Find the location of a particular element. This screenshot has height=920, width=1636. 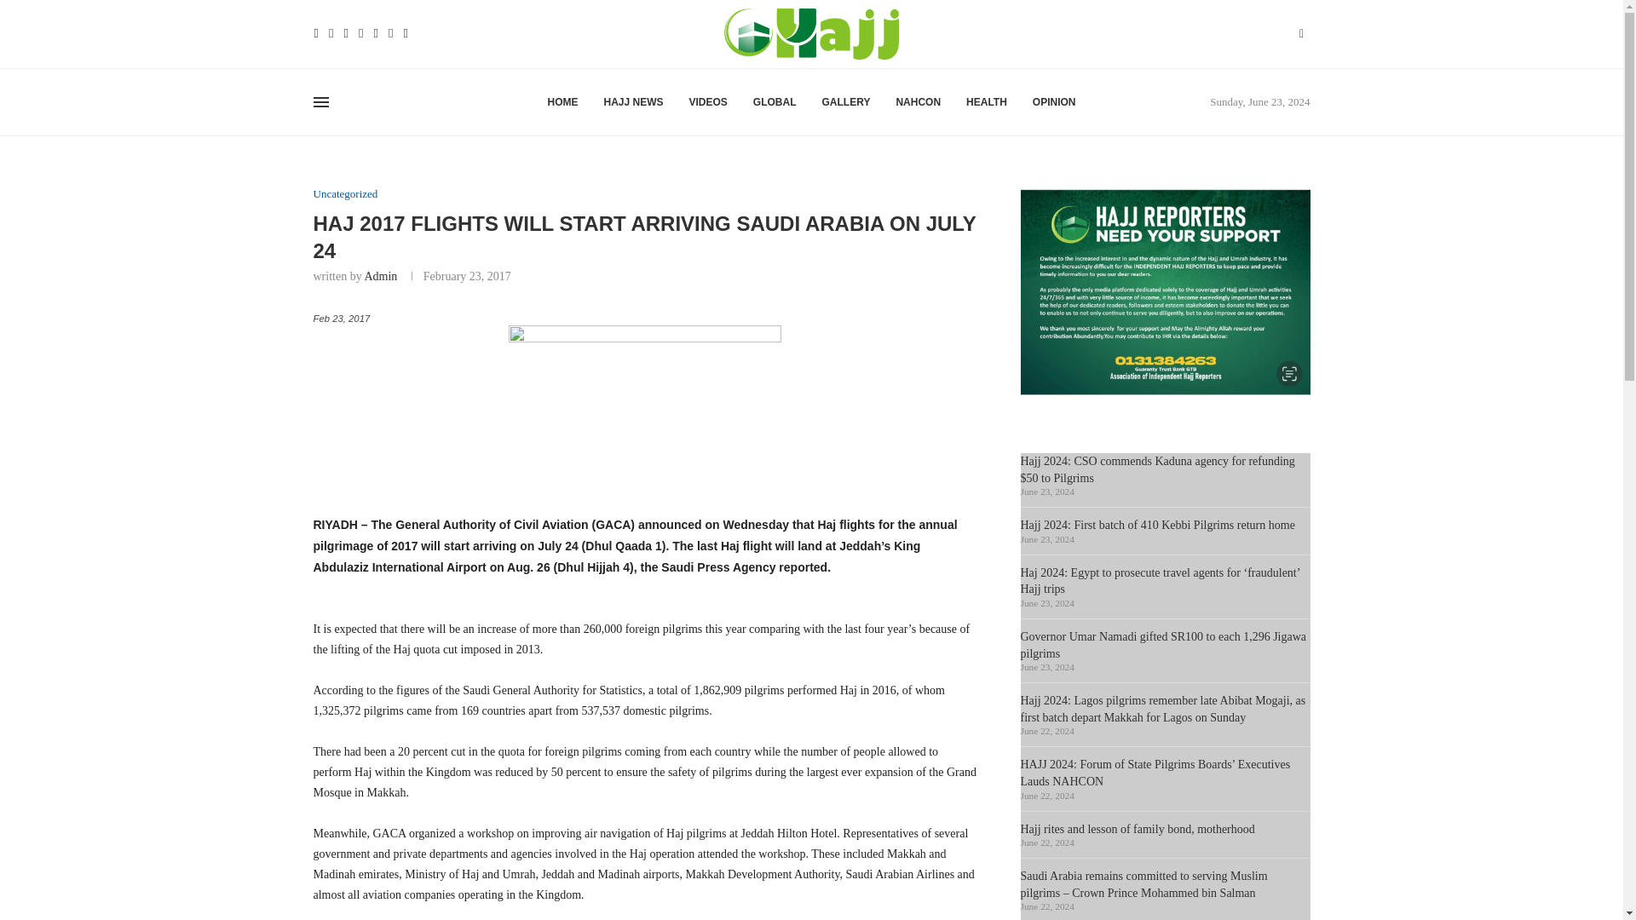

NAHCON is located at coordinates (918, 102).